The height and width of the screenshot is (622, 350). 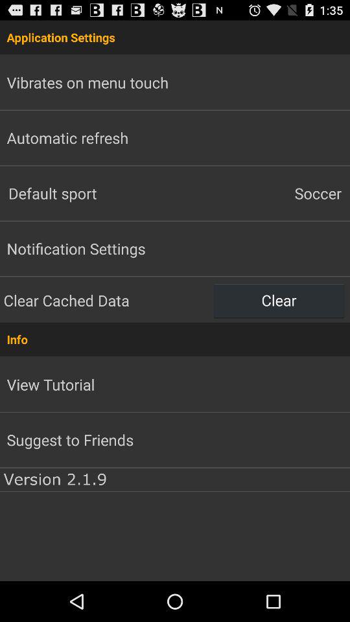 What do you see at coordinates (87, 82) in the screenshot?
I see `click vibrates on menu app` at bounding box center [87, 82].